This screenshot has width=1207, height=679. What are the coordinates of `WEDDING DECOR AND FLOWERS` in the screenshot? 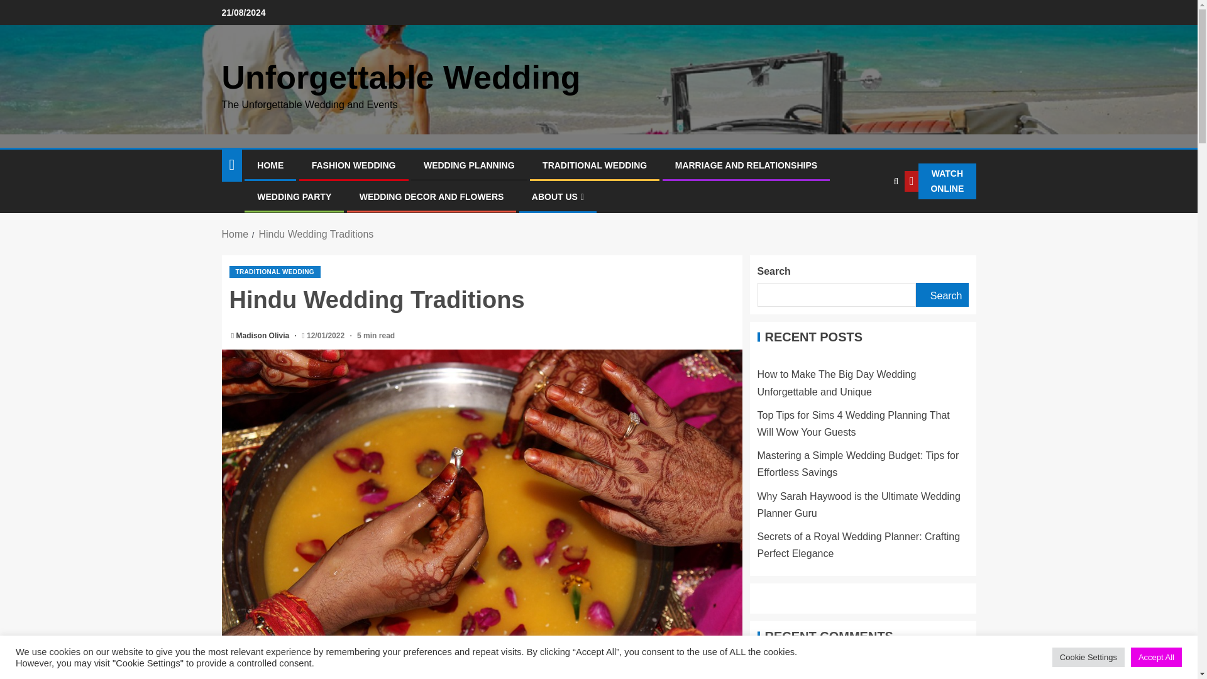 It's located at (432, 196).